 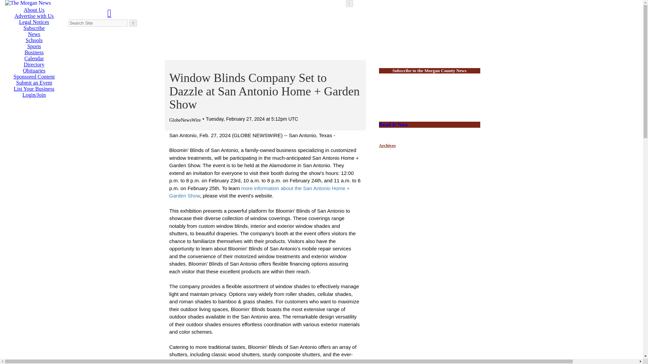 I want to click on Sponsored Content, so click(x=34, y=77).